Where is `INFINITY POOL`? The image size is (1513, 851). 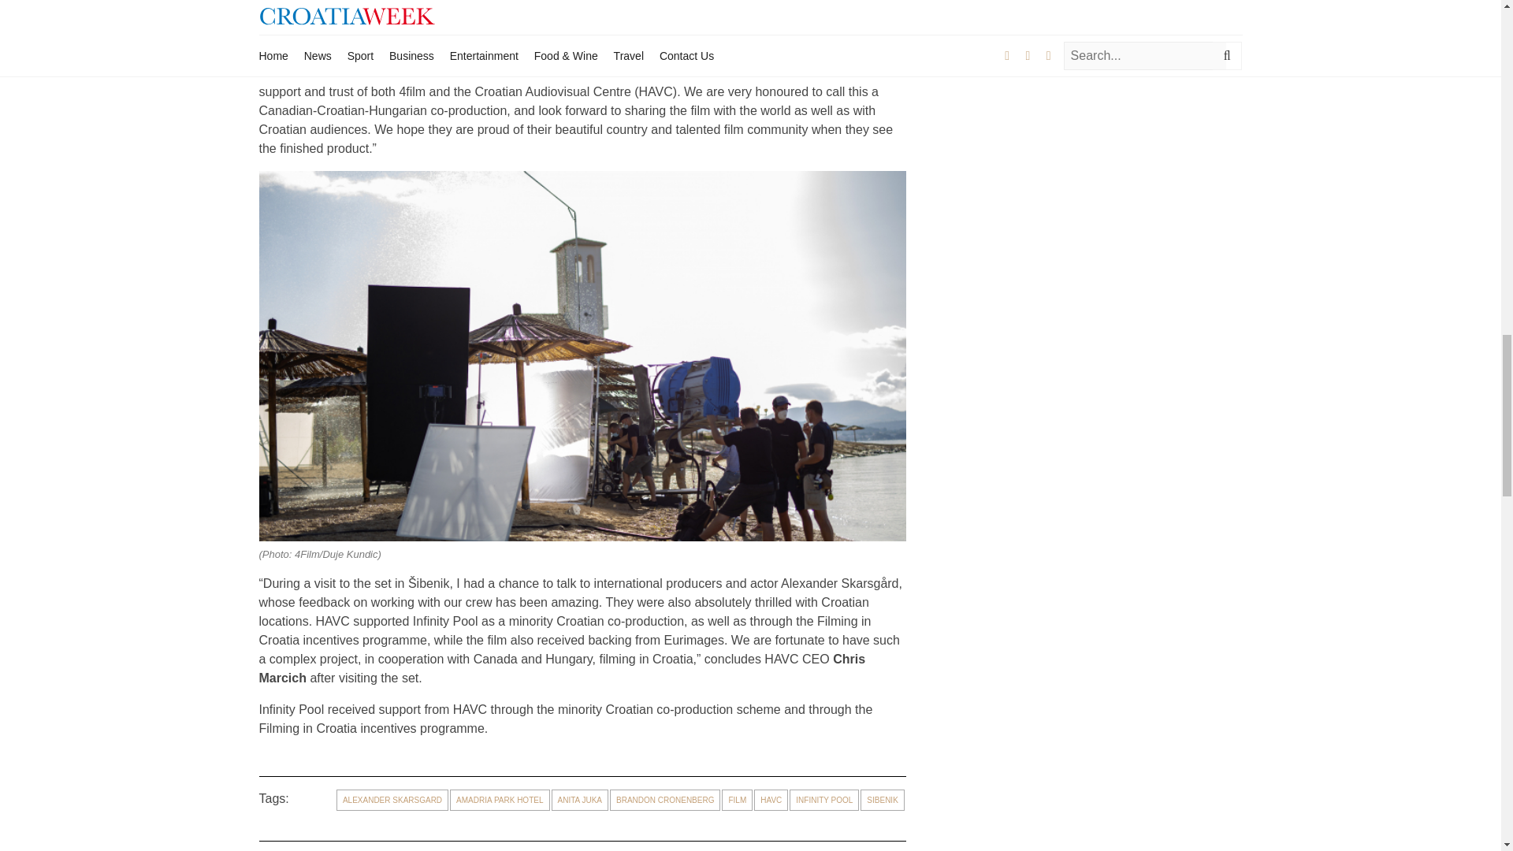 INFINITY POOL is located at coordinates (824, 801).